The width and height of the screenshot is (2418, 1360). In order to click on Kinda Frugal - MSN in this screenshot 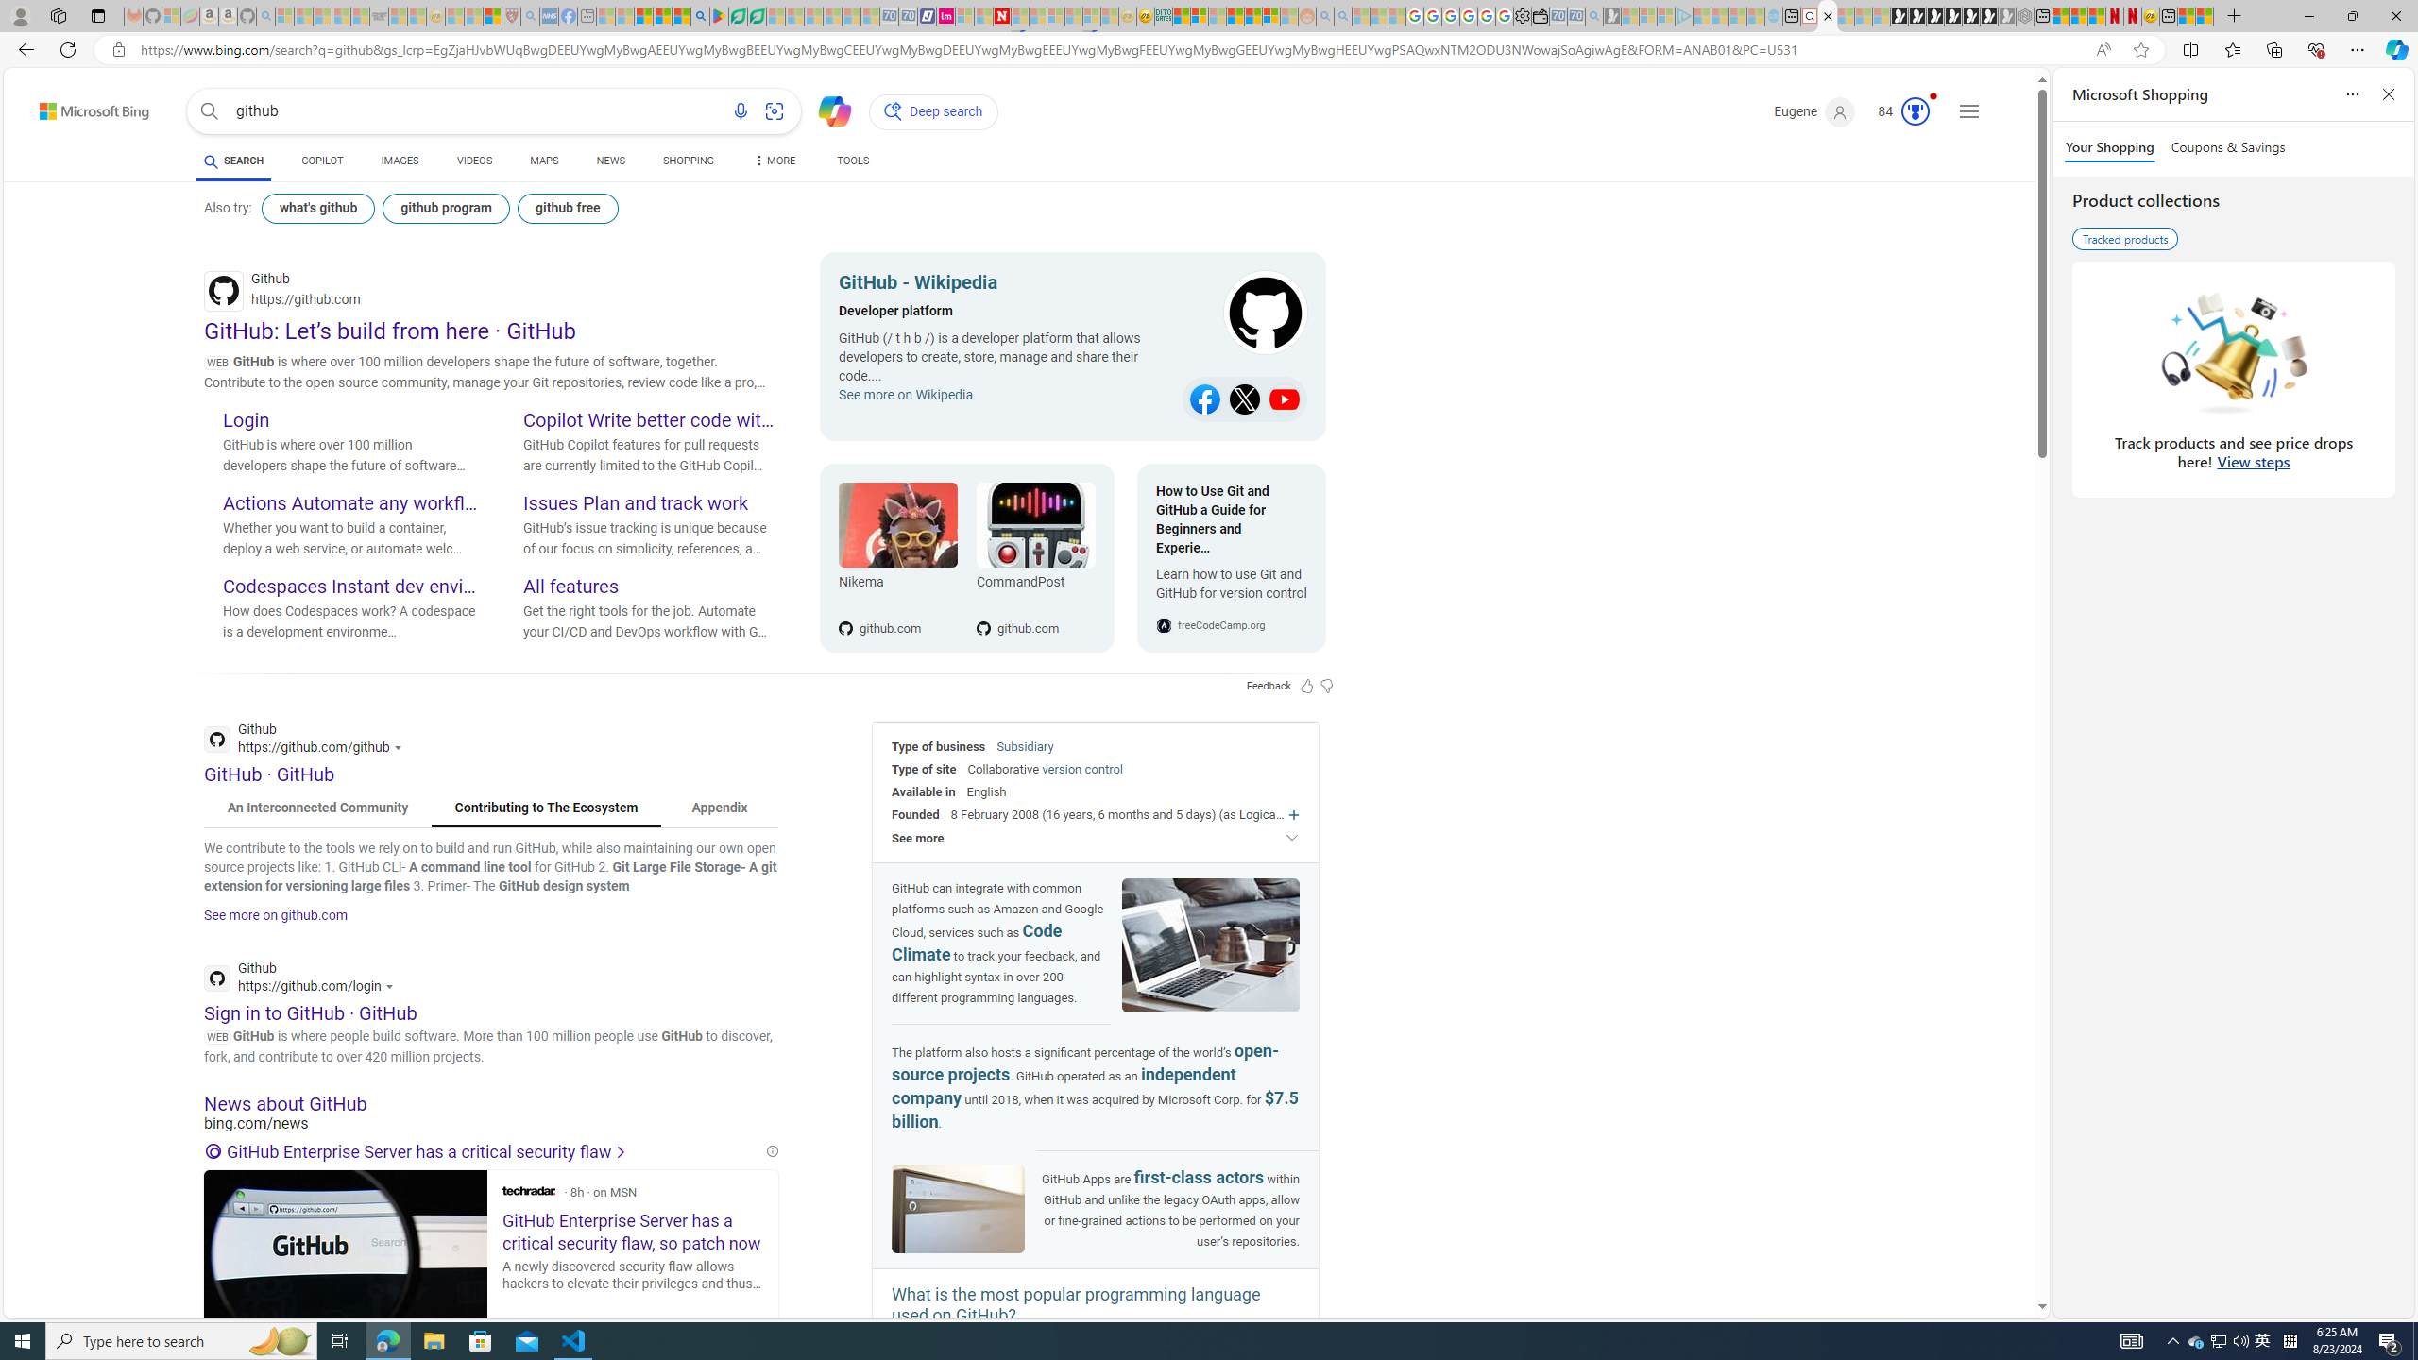, I will do `click(1252, 16)`.